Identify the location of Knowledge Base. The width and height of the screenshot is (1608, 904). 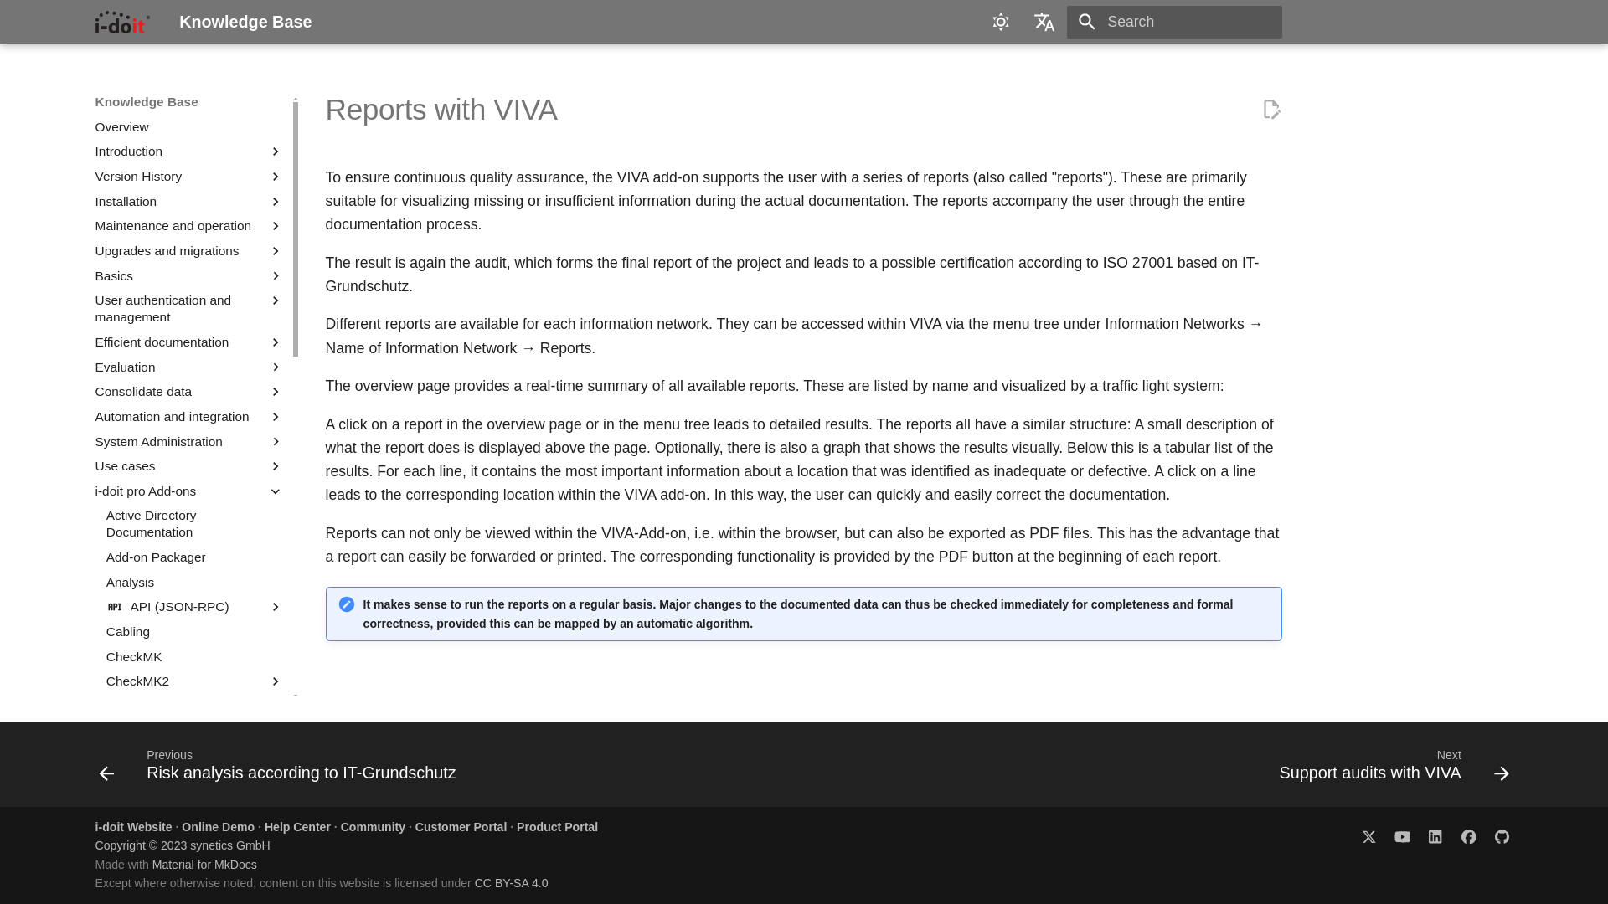
(122, 22).